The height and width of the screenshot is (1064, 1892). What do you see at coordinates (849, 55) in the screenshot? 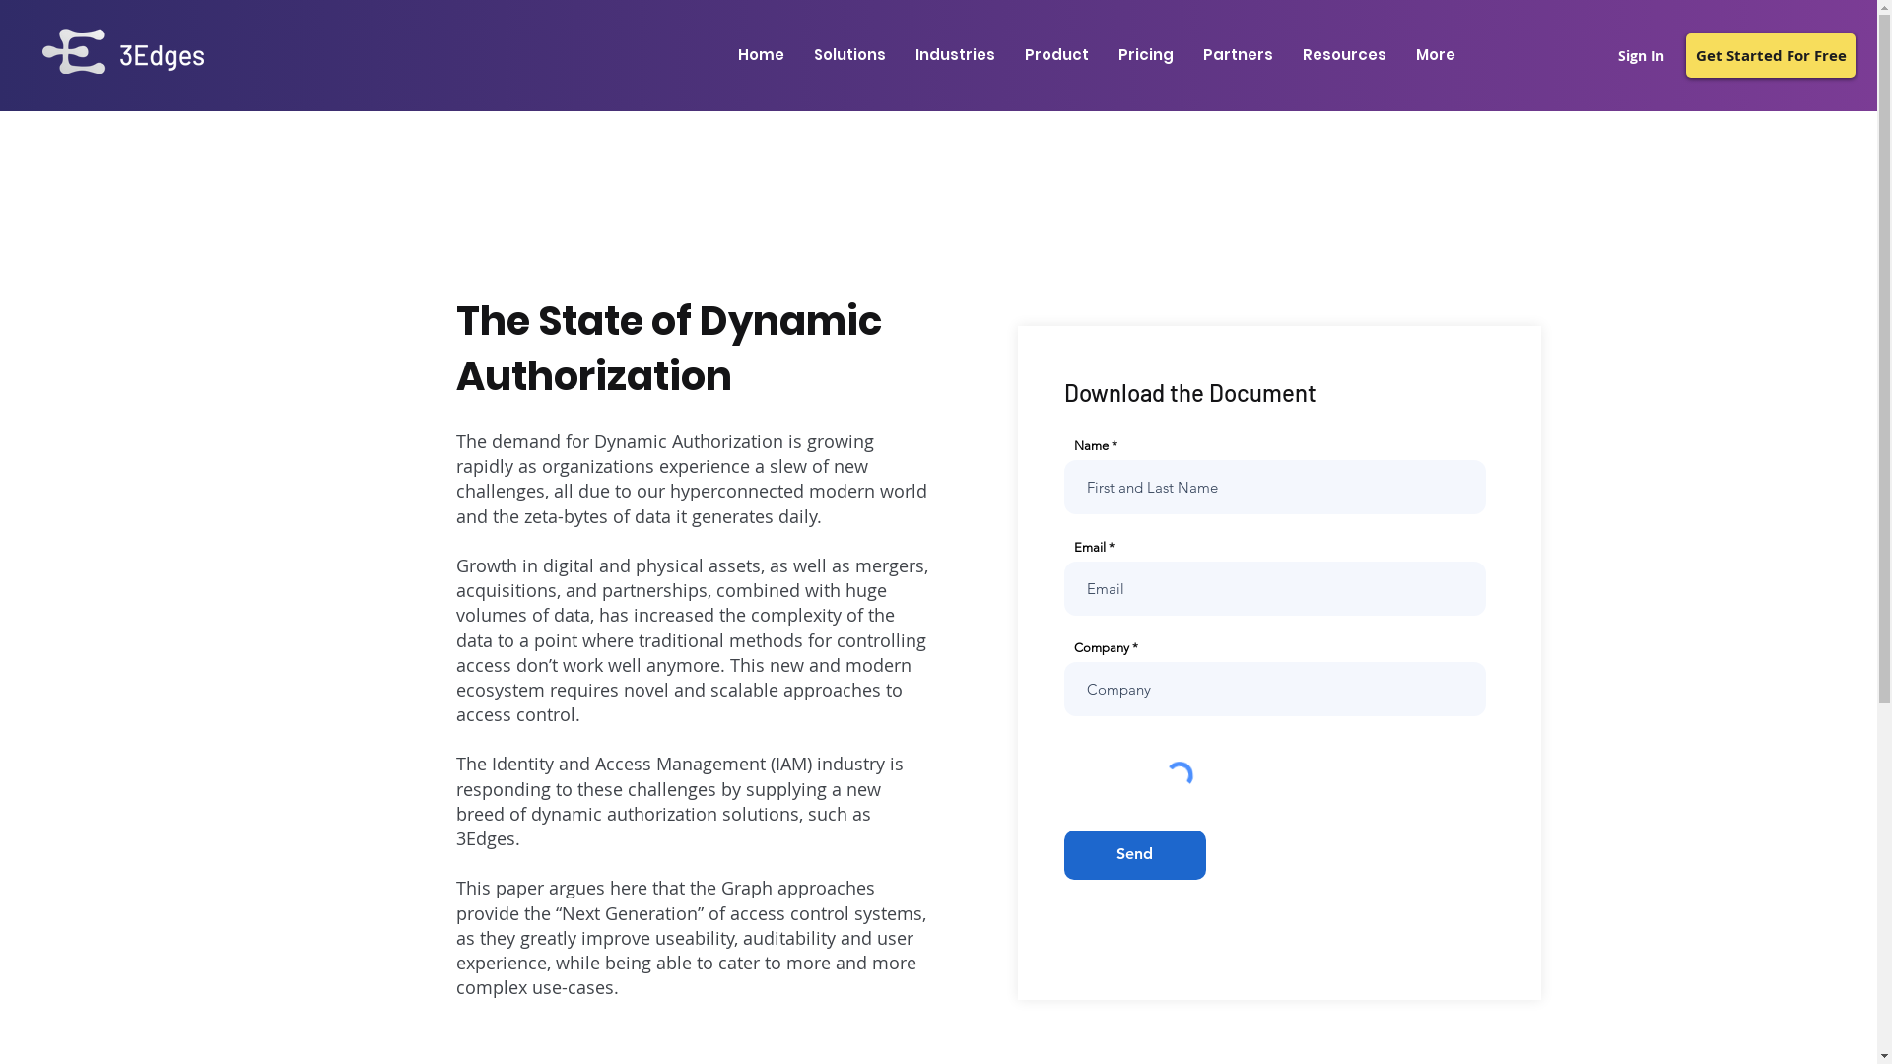
I see `Solutions` at bounding box center [849, 55].